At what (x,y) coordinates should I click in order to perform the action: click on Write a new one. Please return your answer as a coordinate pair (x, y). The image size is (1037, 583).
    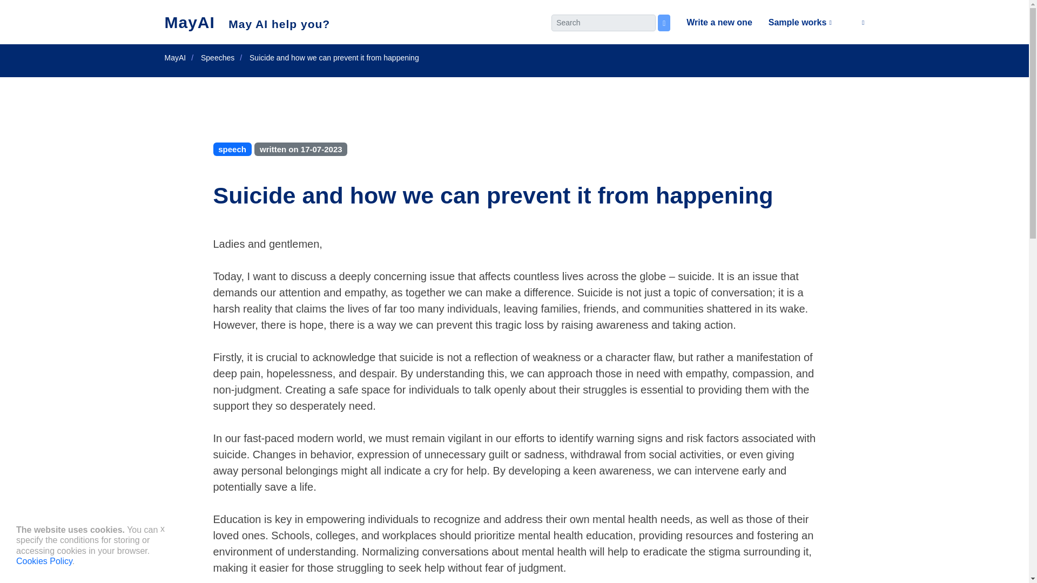
    Looking at the image, I should click on (711, 23).